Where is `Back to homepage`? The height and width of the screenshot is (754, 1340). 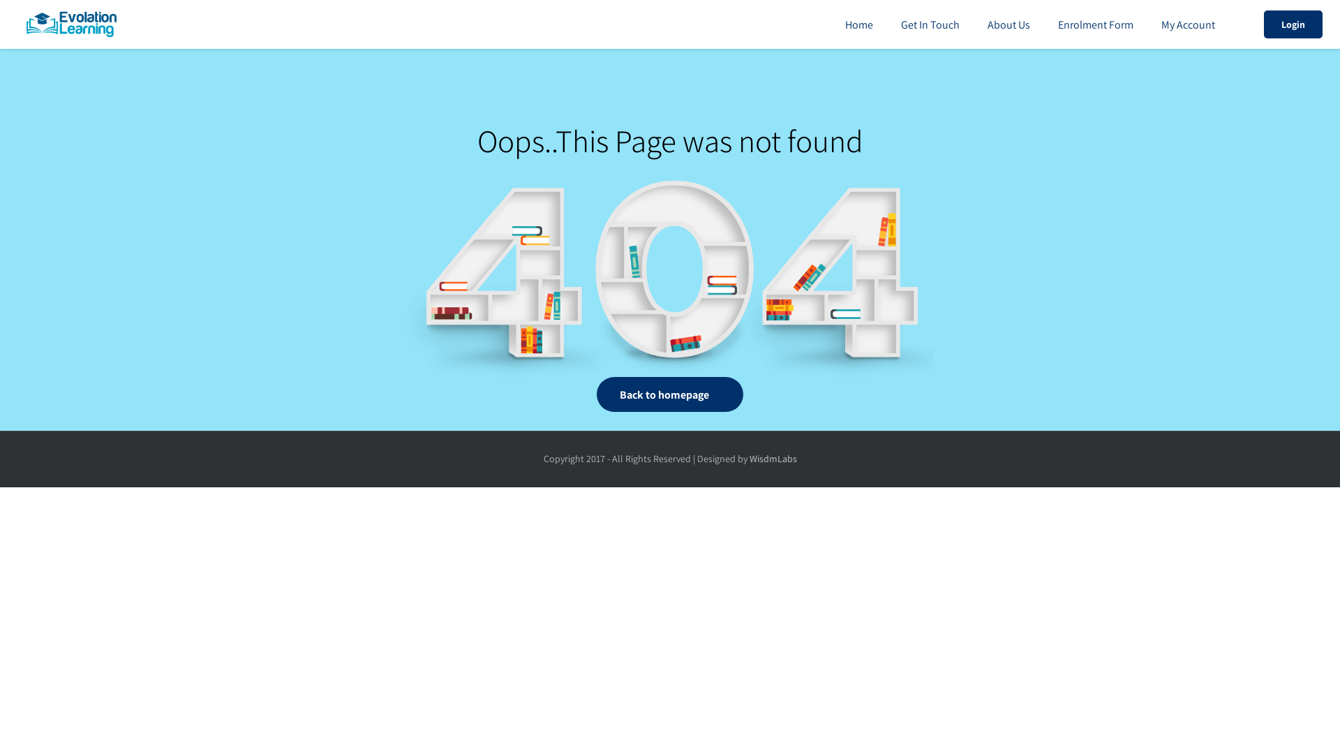
Back to homepage is located at coordinates (670, 394).